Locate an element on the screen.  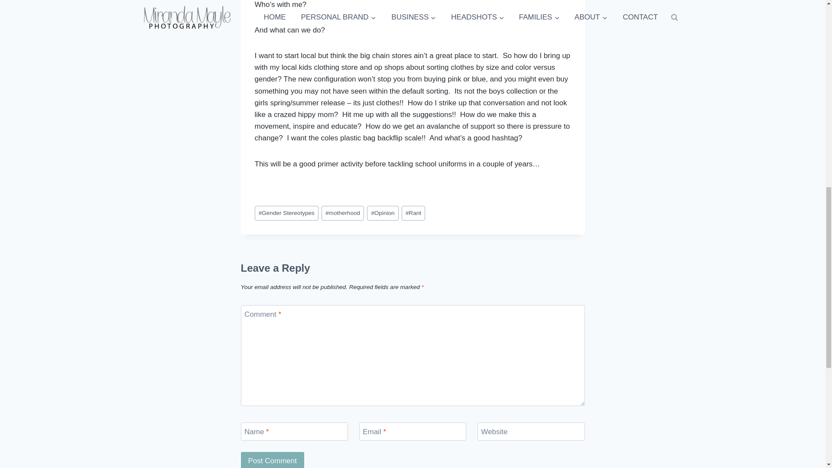
Post Comment is located at coordinates (273, 460).